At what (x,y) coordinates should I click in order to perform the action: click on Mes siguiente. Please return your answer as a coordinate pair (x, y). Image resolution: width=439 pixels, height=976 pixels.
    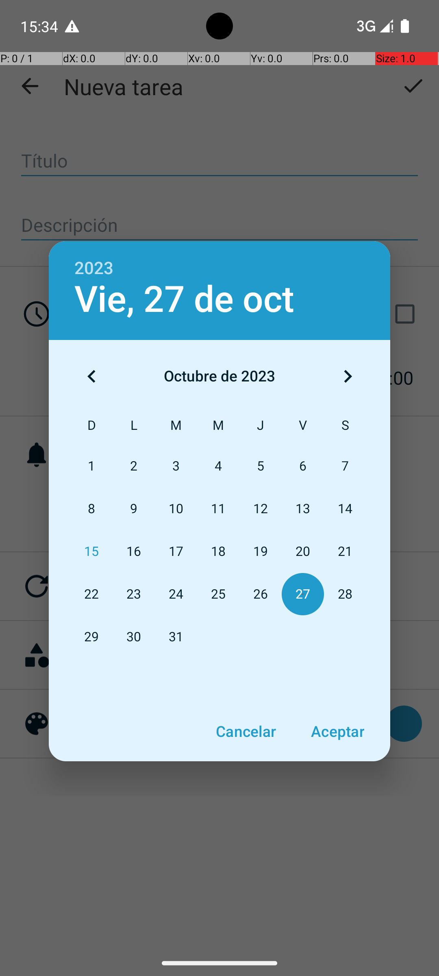
    Looking at the image, I should click on (348, 376).